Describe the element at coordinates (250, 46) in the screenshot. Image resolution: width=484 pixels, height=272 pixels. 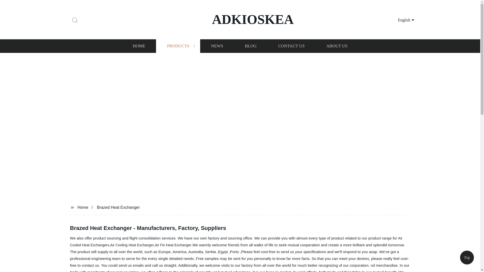
I see `BLOG` at that location.